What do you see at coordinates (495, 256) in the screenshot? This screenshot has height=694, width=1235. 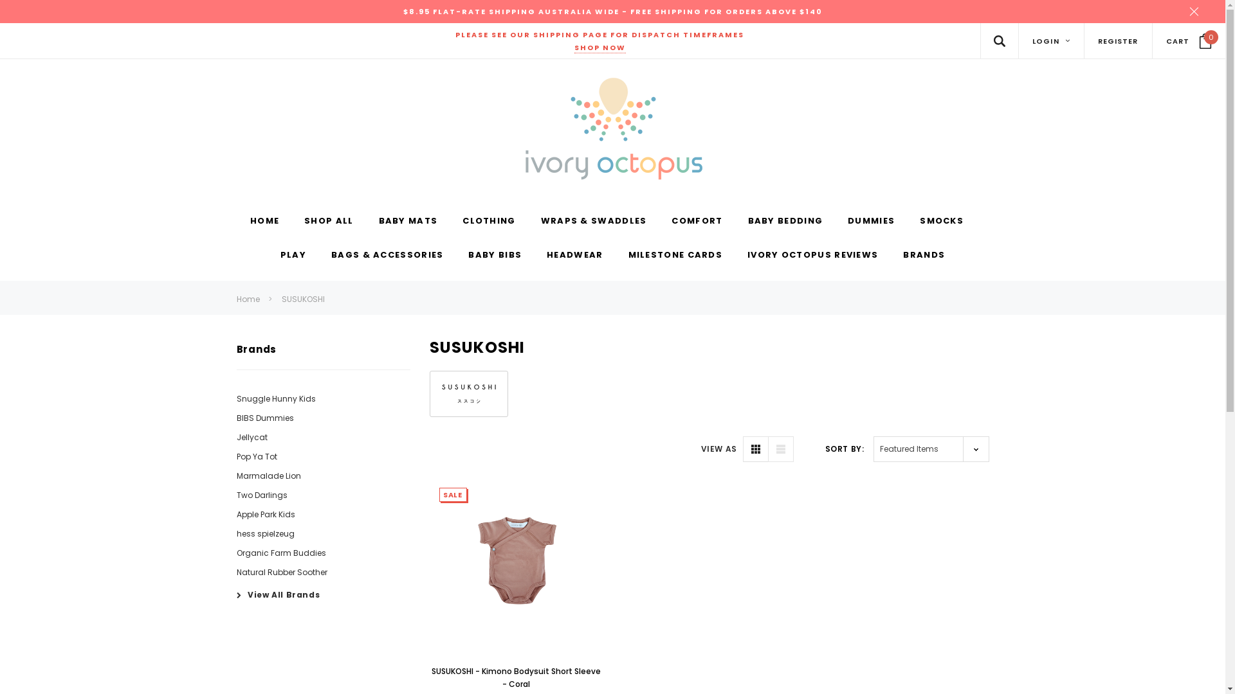 I see `BABY BIBS` at bounding box center [495, 256].